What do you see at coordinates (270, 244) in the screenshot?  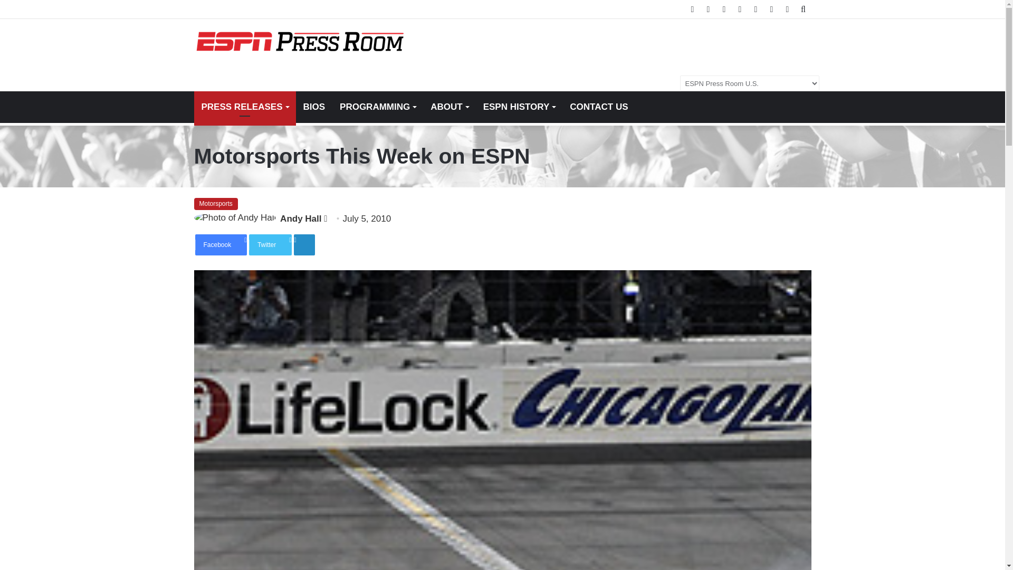 I see `Twitter` at bounding box center [270, 244].